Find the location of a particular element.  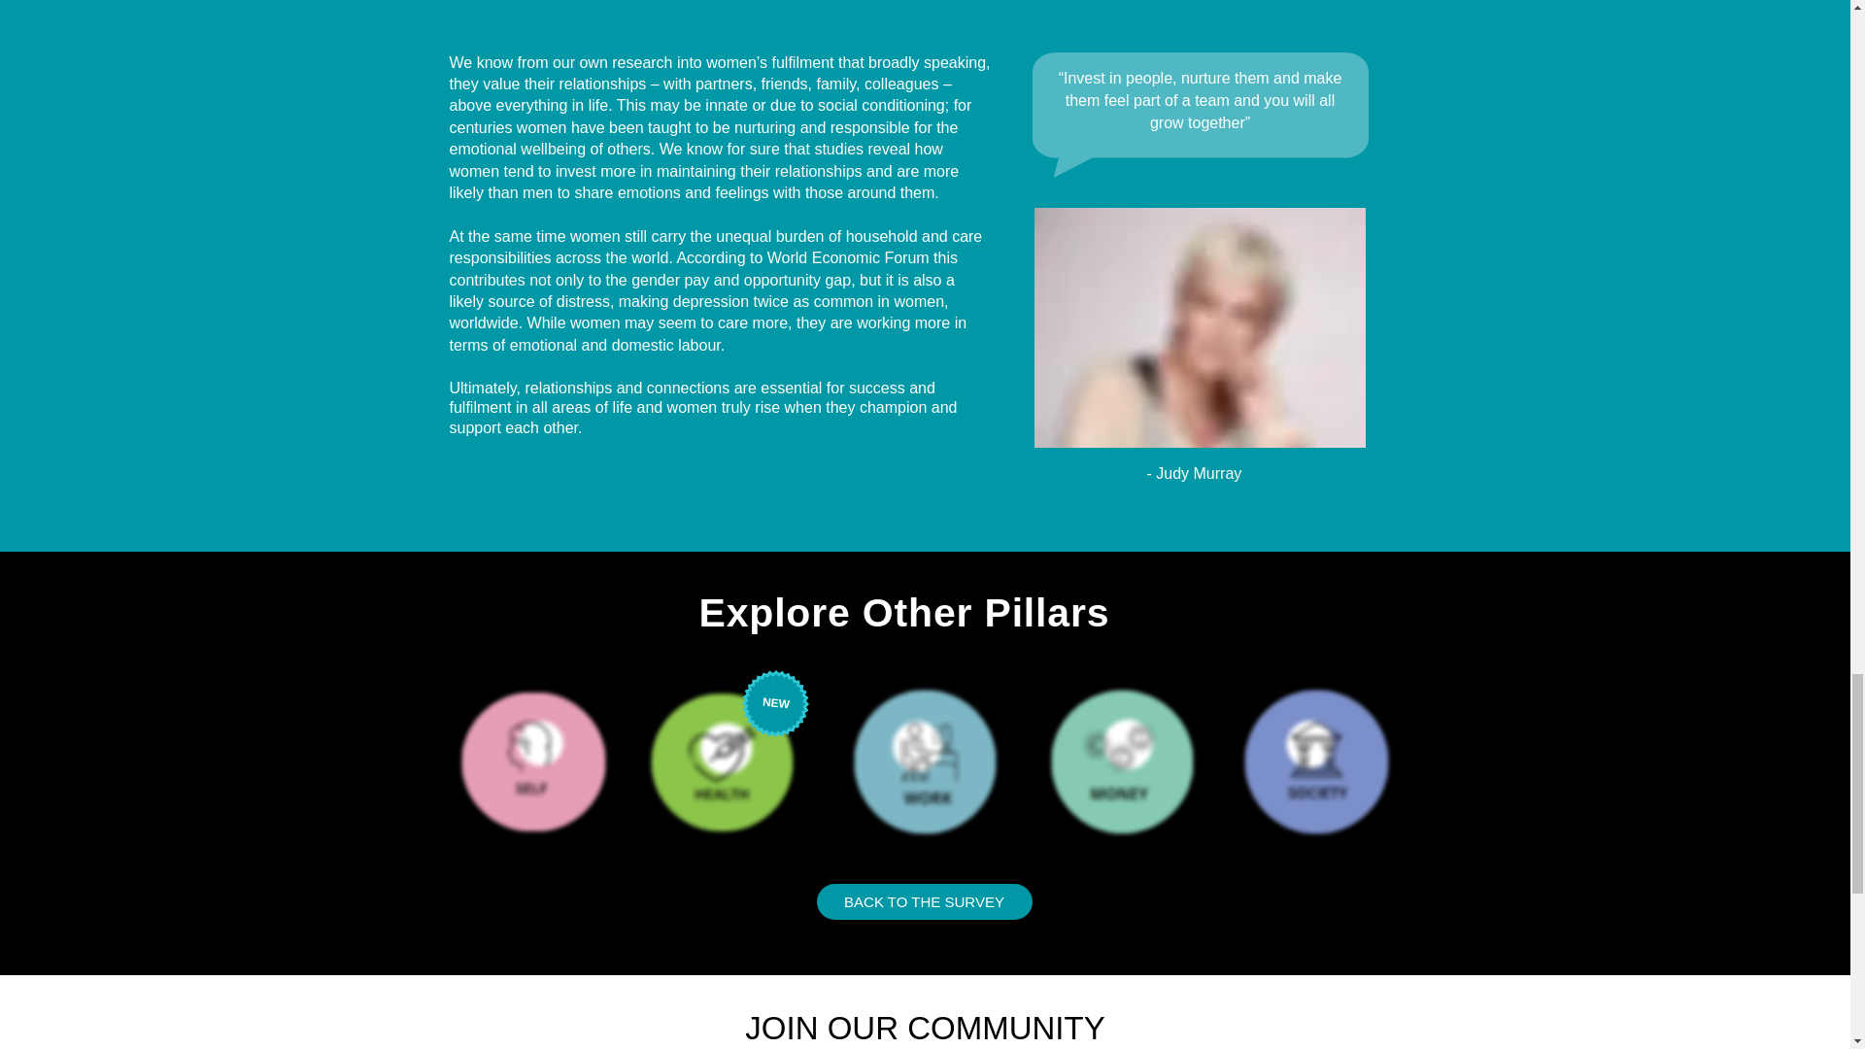

BACK TO THE SURVEY is located at coordinates (923, 901).